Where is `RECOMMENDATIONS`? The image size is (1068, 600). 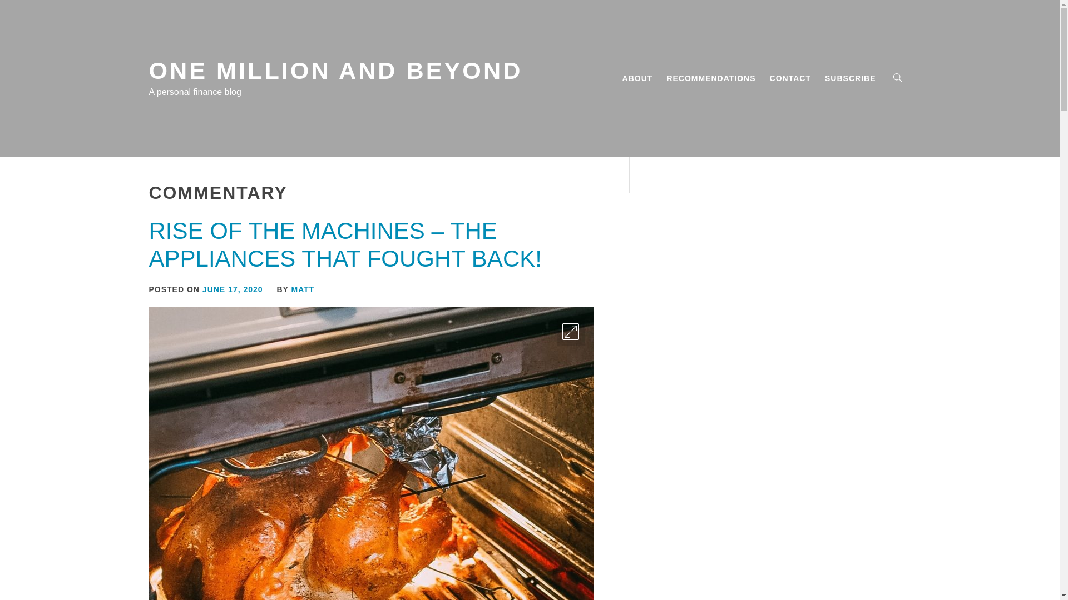 RECOMMENDATIONS is located at coordinates (711, 78).